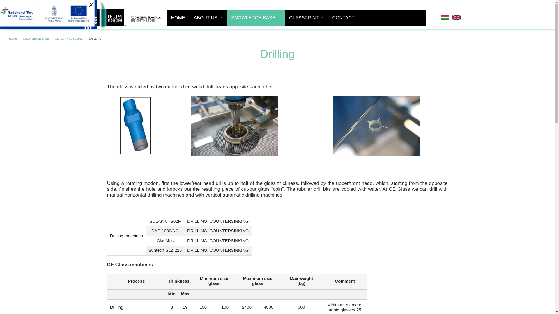 The height and width of the screenshot is (314, 559). Describe the element at coordinates (127, 15) in the screenshot. I see `The cutting edge` at that location.